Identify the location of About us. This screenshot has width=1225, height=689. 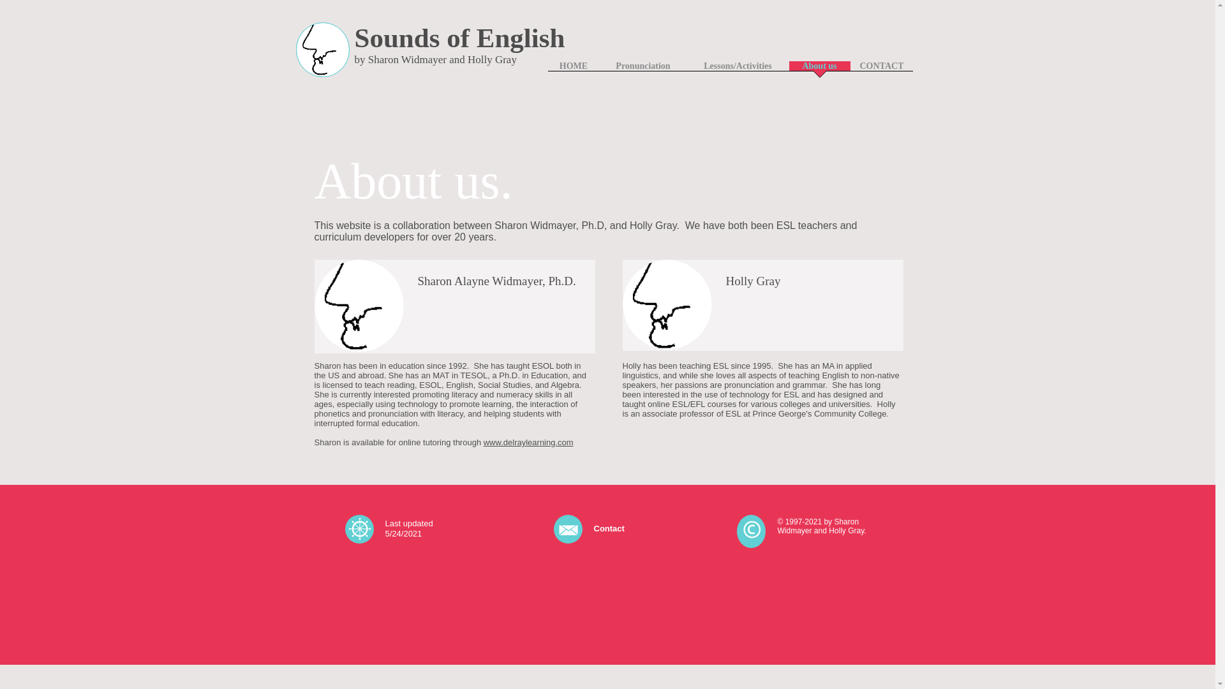
(819, 70).